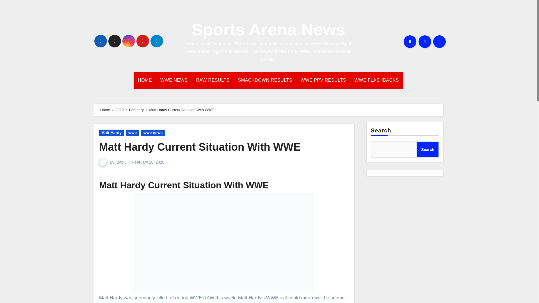 This screenshot has height=303, width=539. Describe the element at coordinates (223, 243) in the screenshot. I see `Matt Hardy Current Situation With WWE ` at that location.